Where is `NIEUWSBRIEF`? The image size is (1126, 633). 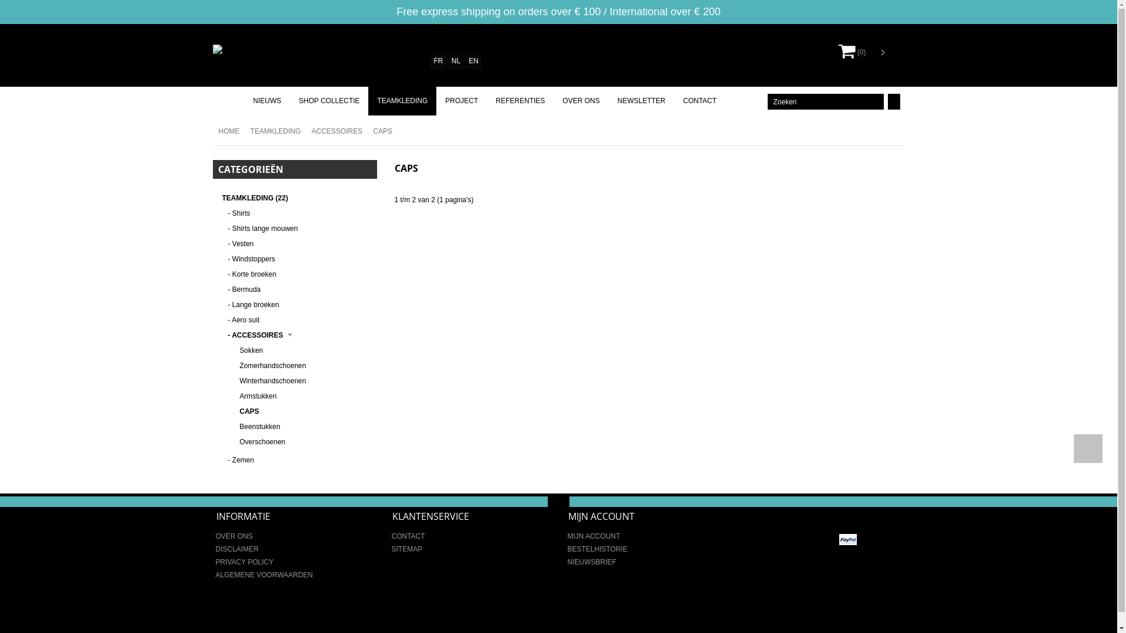 NIEUWSBRIEF is located at coordinates (592, 562).